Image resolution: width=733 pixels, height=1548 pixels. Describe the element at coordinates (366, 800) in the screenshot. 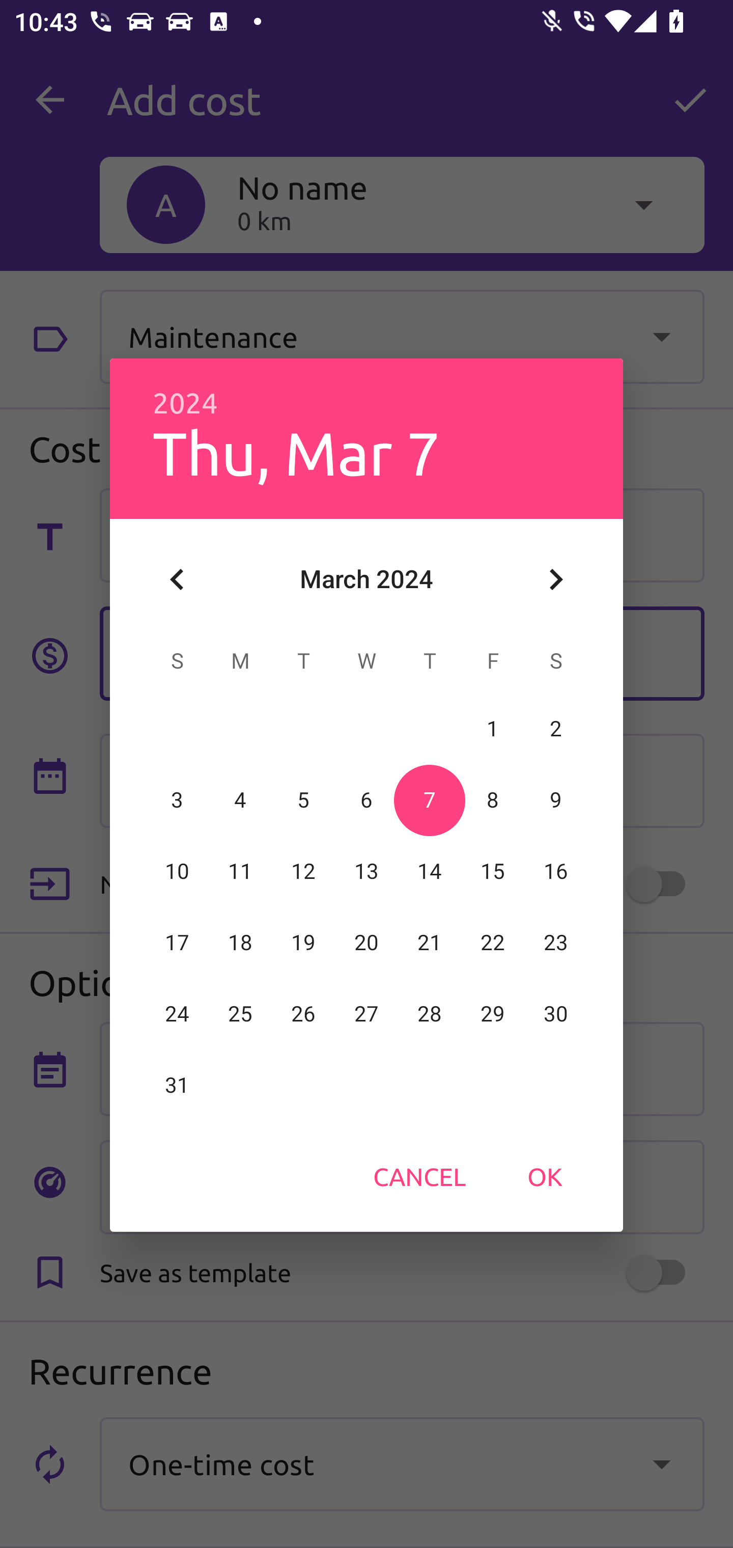

I see `6 06 March 2024` at that location.